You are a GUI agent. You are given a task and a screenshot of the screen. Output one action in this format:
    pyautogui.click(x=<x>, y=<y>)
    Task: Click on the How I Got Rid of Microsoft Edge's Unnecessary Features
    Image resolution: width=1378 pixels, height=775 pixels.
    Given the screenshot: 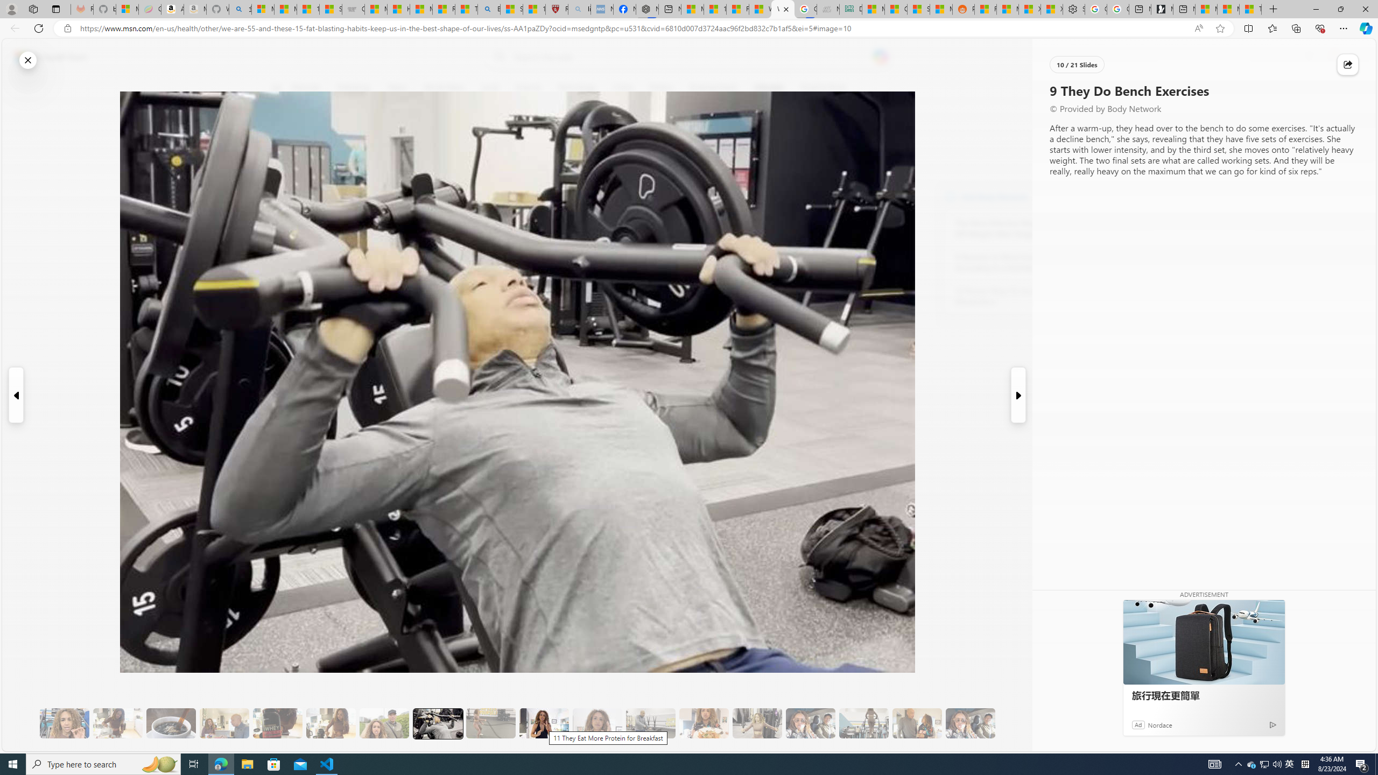 What is the action you would take?
    pyautogui.click(x=398, y=9)
    